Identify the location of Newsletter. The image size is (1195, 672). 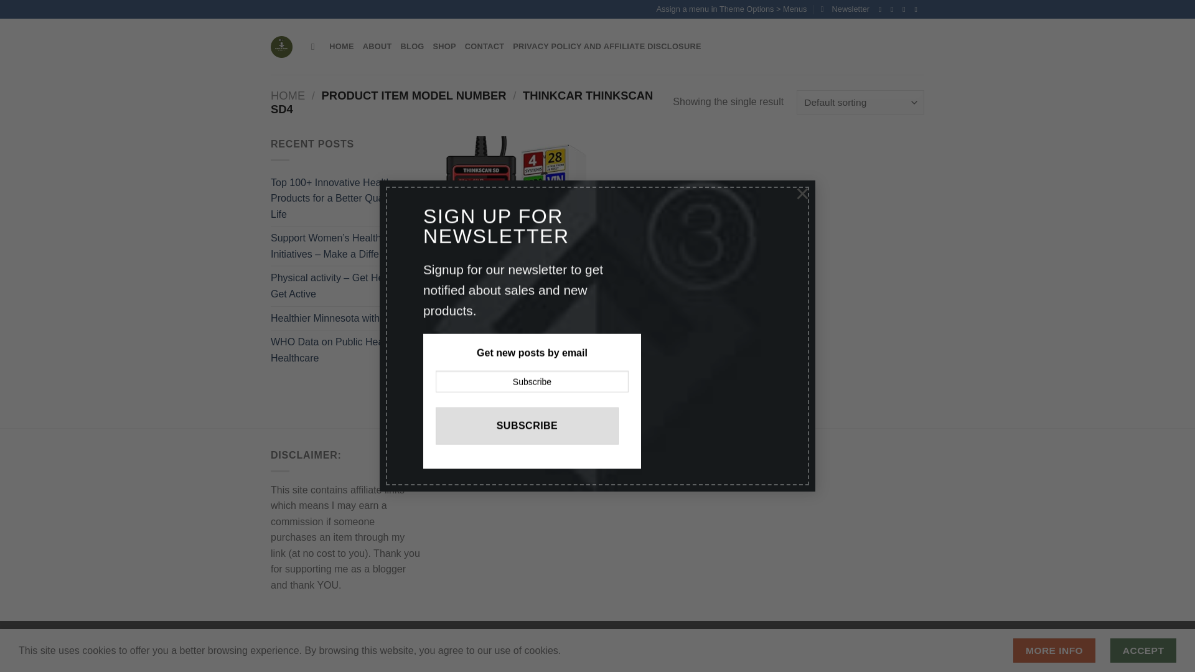
(845, 9).